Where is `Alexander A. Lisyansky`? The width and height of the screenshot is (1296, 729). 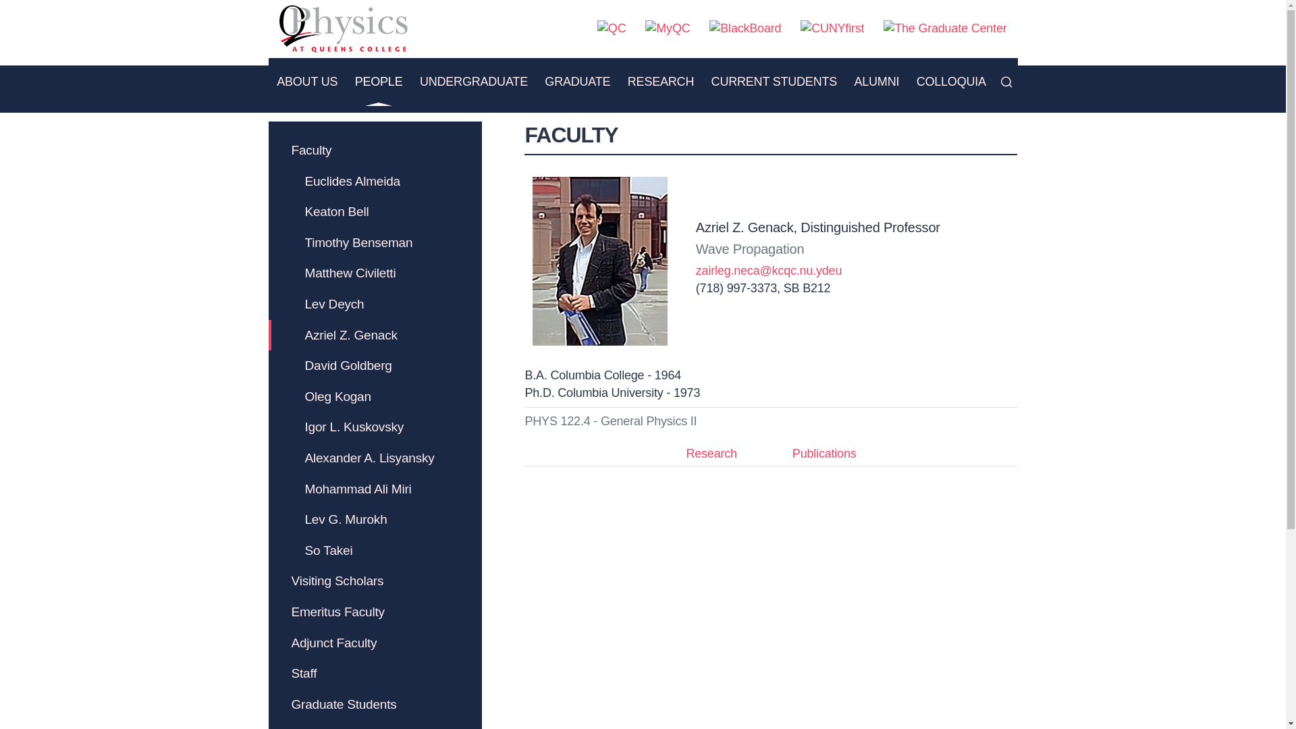
Alexander A. Lisyansky is located at coordinates (375, 458).